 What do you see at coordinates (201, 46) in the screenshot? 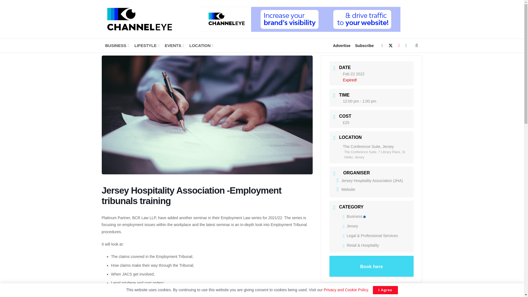
I see `LOCATION` at bounding box center [201, 46].